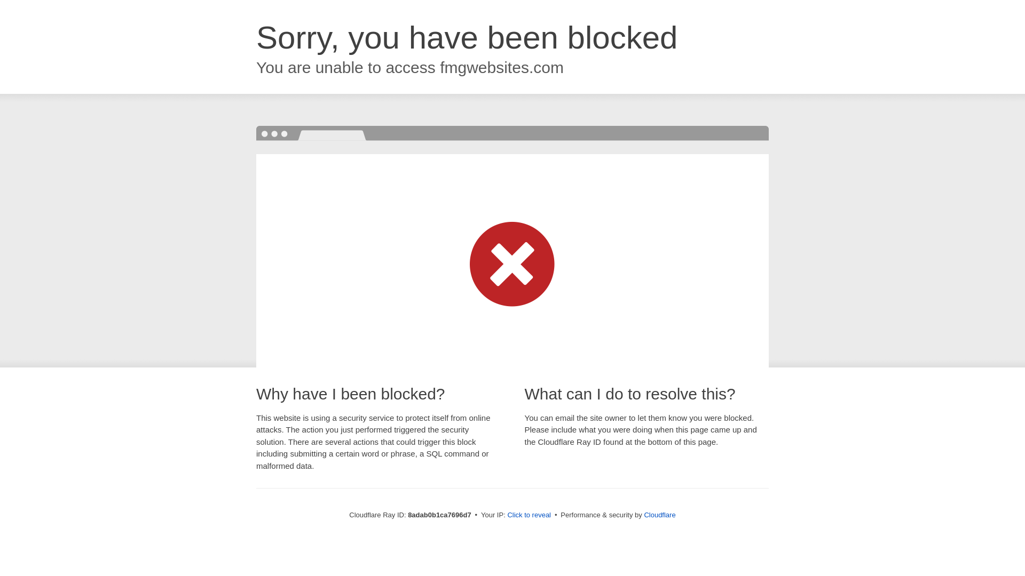 Image resolution: width=1025 pixels, height=576 pixels. I want to click on Cloudflare, so click(659, 515).